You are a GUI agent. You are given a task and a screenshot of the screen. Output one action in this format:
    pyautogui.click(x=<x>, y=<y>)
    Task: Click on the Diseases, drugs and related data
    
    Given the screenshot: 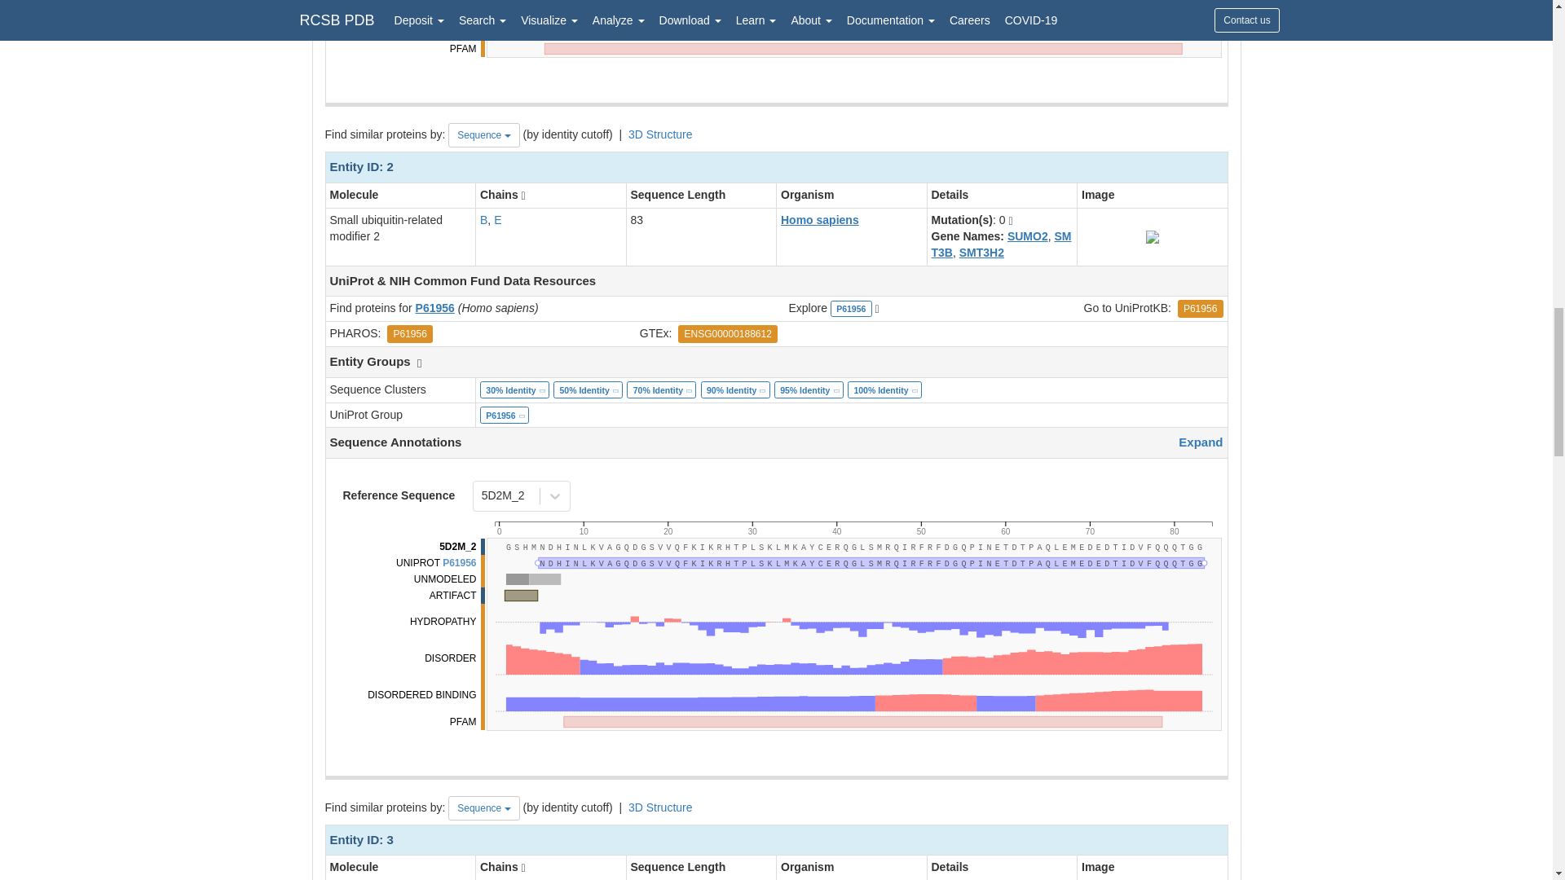 What is the action you would take?
    pyautogui.click(x=852, y=525)
    